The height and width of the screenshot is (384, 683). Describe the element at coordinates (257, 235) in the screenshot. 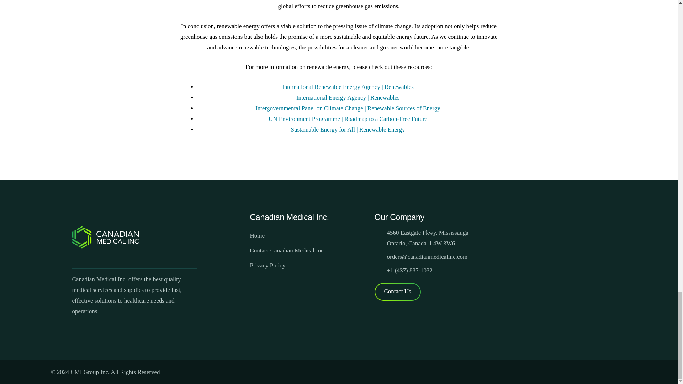

I see `Home` at that location.